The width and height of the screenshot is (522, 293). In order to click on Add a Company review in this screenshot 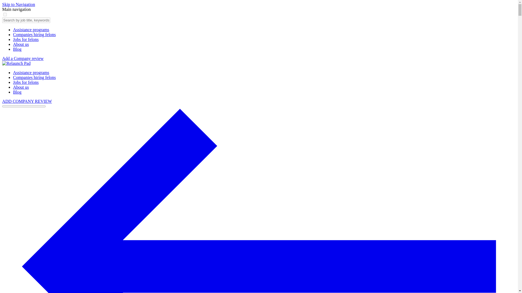, I will do `click(23, 58)`.